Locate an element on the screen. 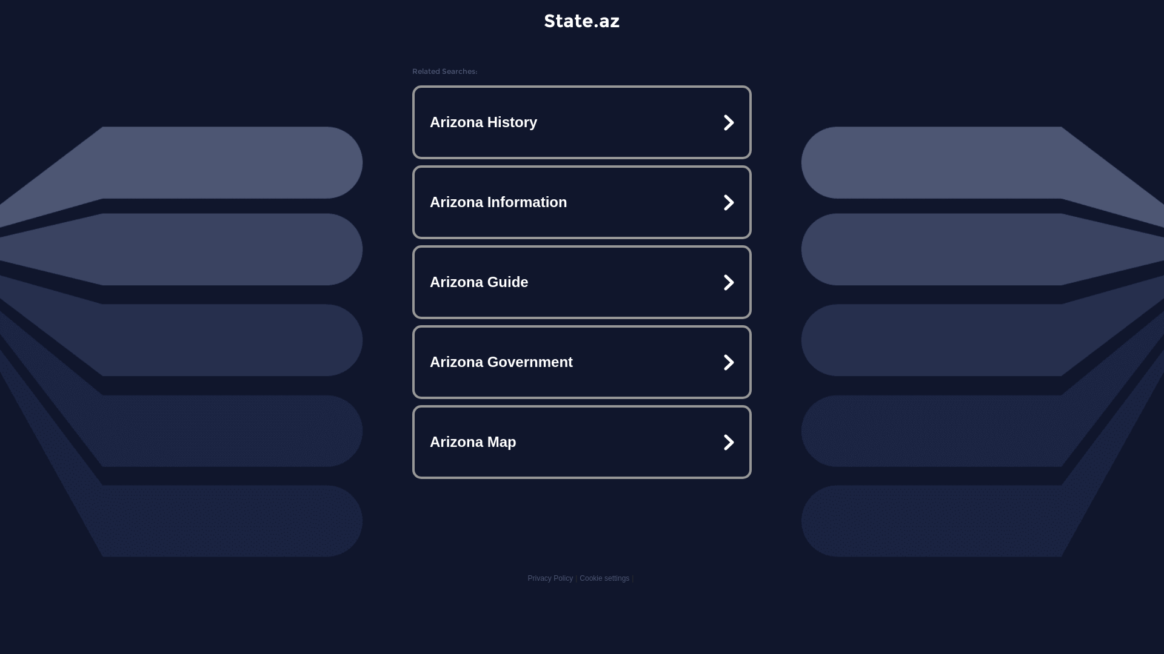  State.az is located at coordinates (582, 21).